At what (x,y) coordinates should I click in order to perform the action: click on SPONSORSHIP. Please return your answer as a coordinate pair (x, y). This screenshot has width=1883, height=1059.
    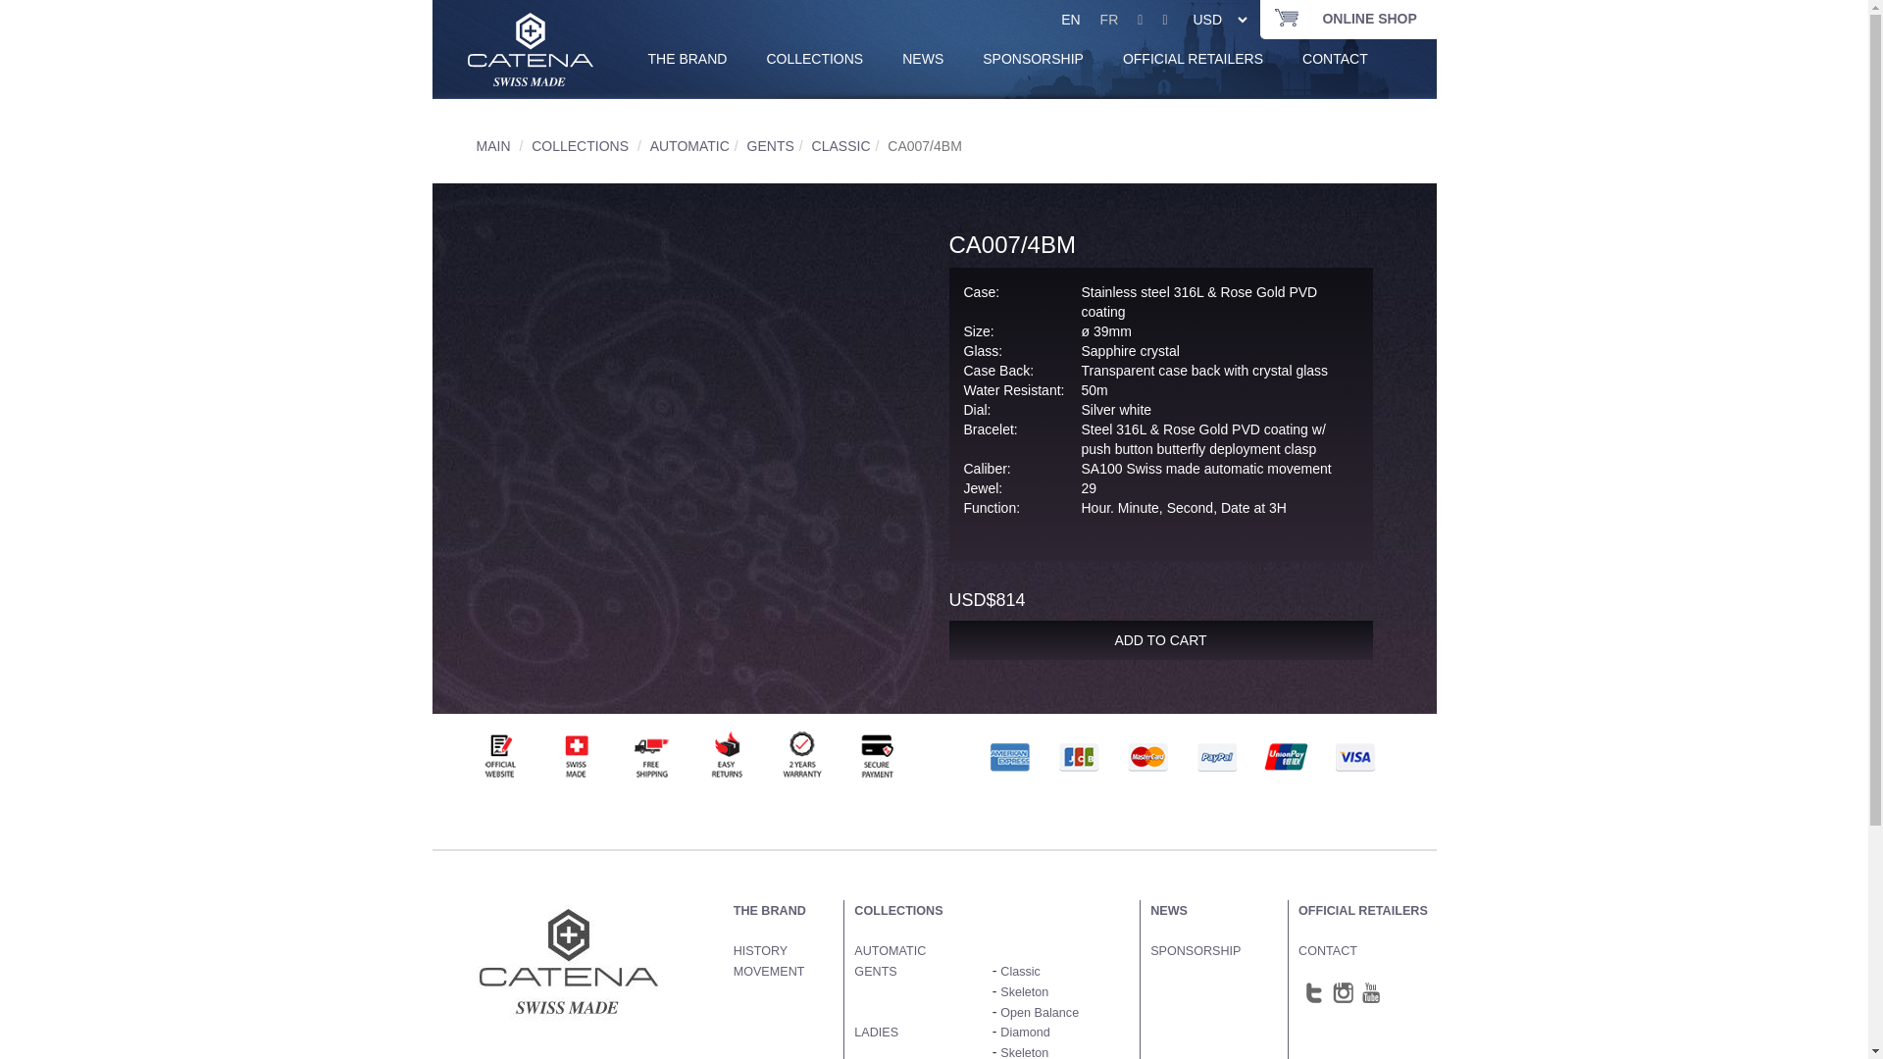
    Looking at the image, I should click on (1196, 951).